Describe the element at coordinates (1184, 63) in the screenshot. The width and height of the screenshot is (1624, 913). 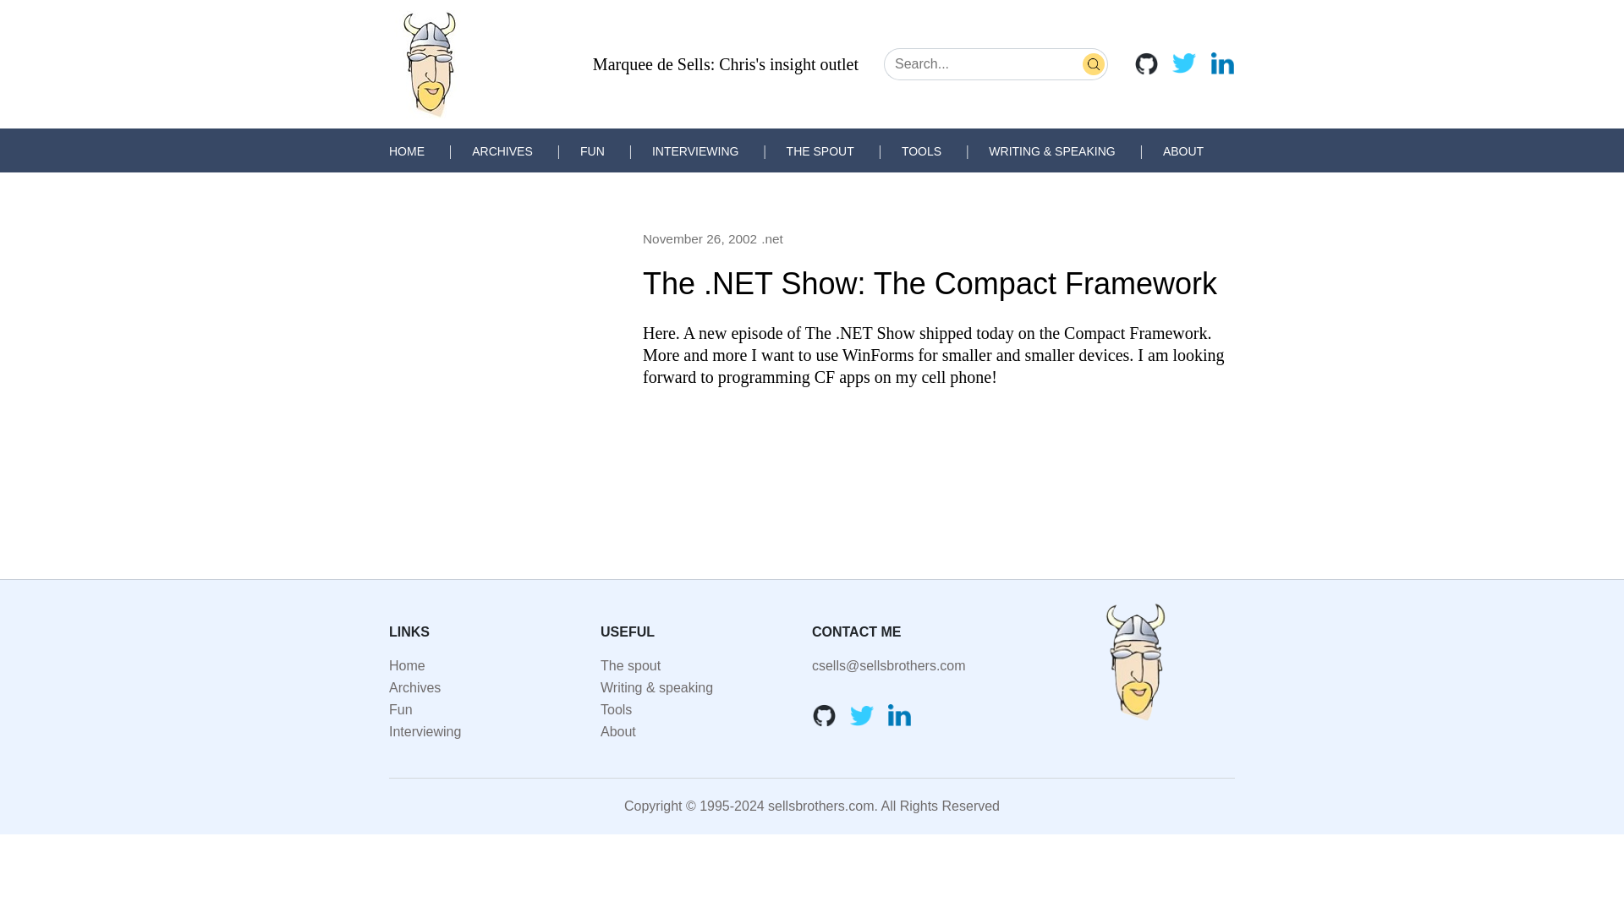
I see `Twitter` at that location.